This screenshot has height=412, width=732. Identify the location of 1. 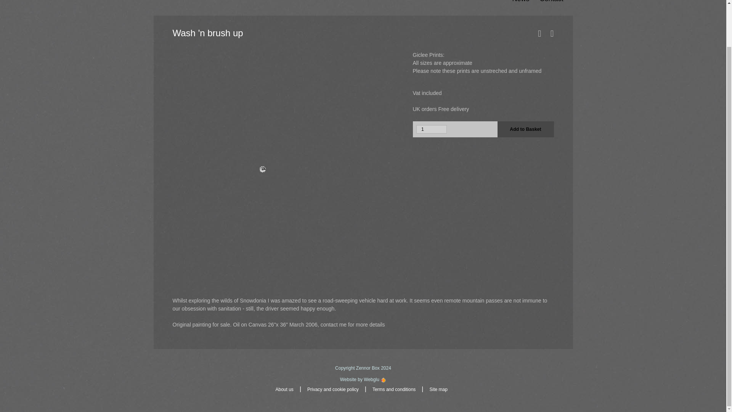
(432, 129).